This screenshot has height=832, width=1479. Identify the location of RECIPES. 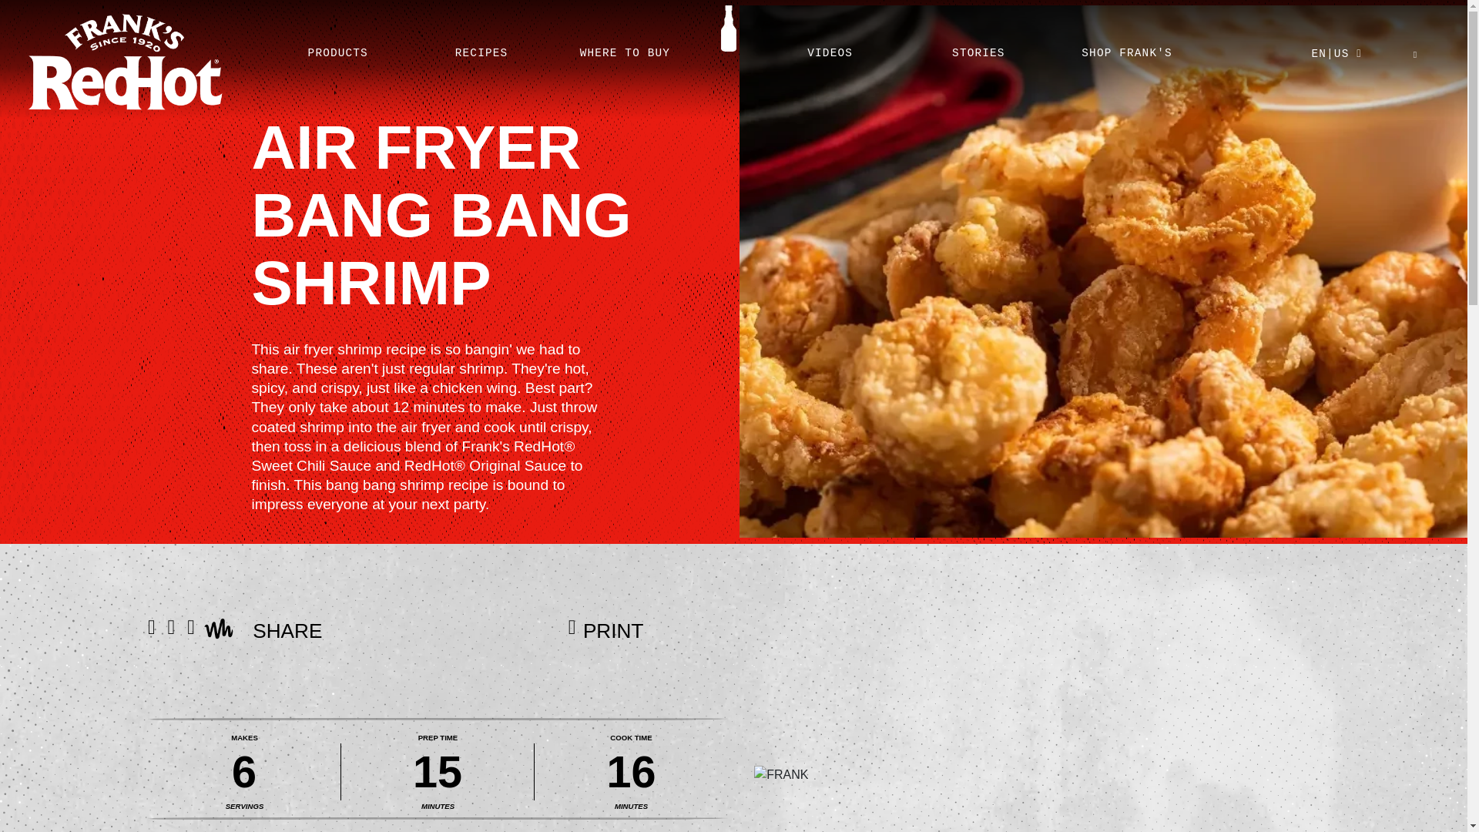
(481, 44).